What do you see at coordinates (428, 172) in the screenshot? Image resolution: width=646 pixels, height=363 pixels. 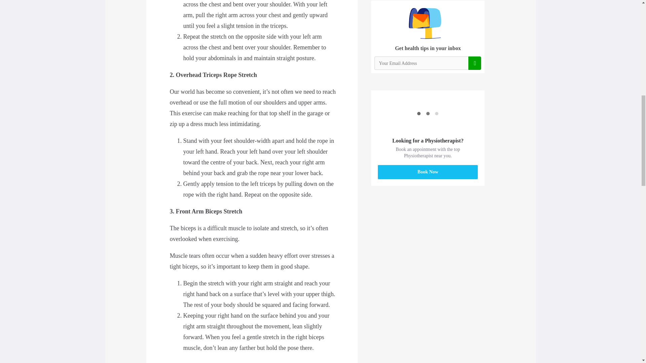 I see `Book Now` at bounding box center [428, 172].